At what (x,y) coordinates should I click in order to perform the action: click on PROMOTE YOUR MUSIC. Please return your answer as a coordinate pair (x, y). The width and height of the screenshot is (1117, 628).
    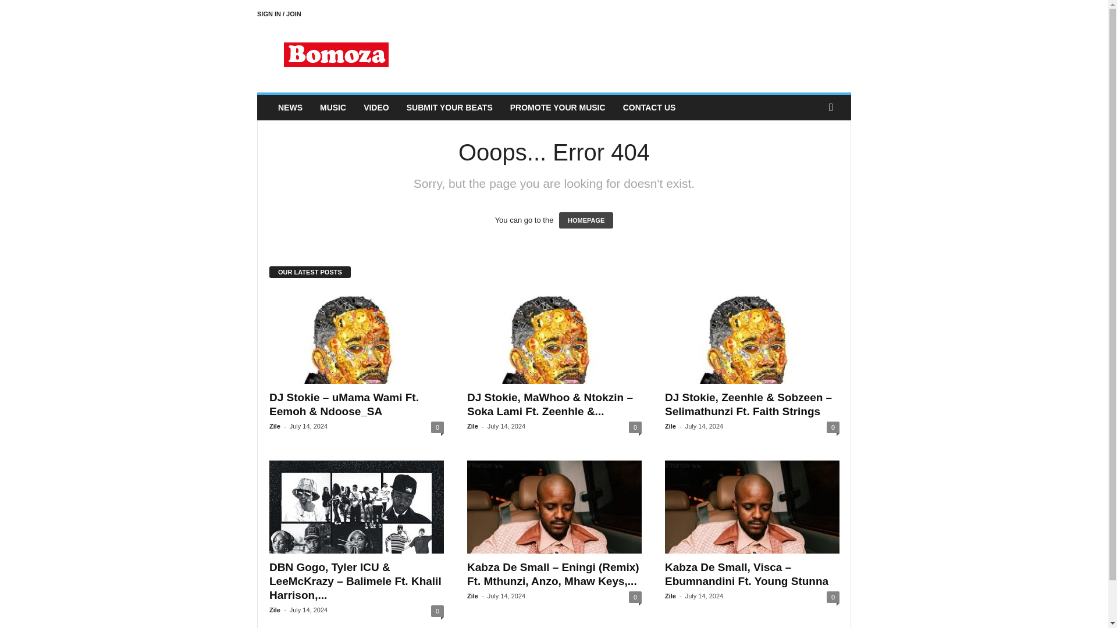
    Looking at the image, I should click on (558, 108).